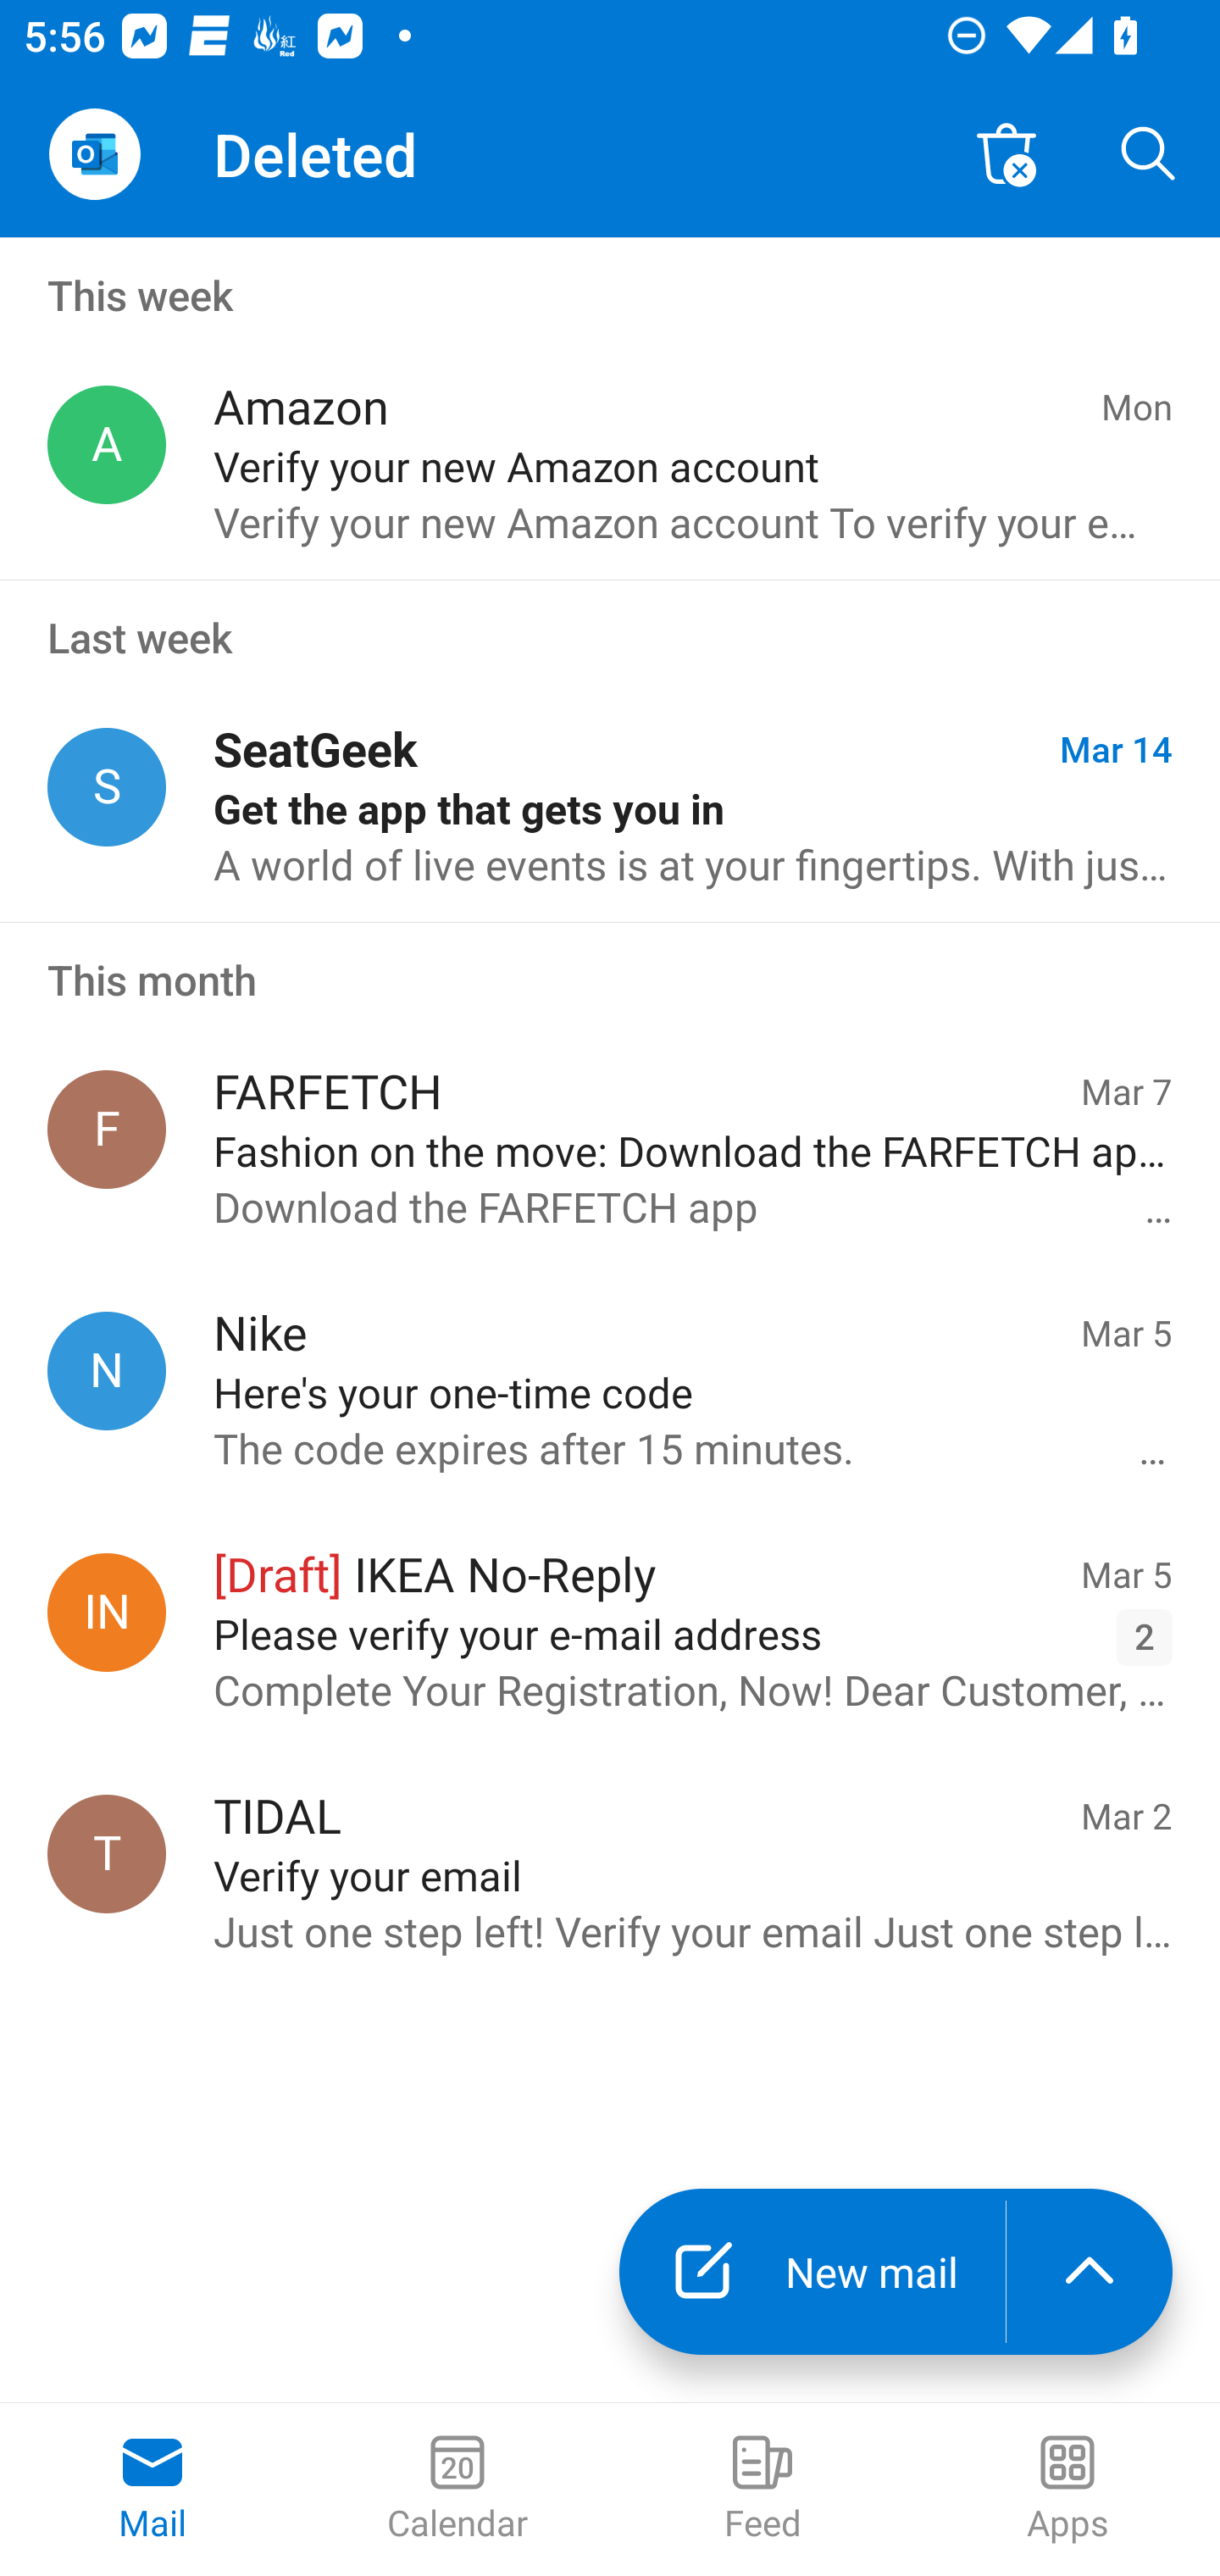 The image size is (1220, 2576). What do you see at coordinates (107, 1612) in the screenshot?
I see `IKEA No-Reply, noreply@ikea.com.hk` at bounding box center [107, 1612].